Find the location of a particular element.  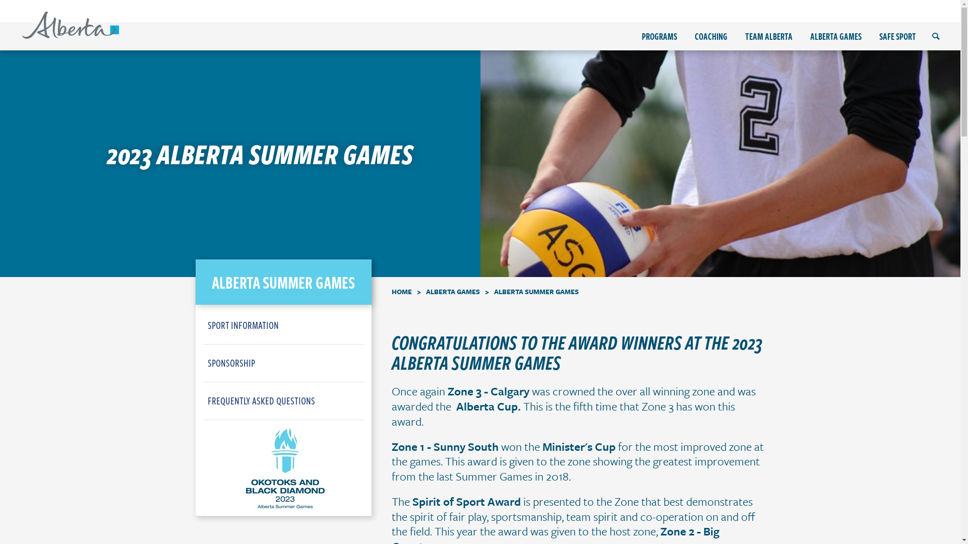

ALBERTA SUMMER GAMES is located at coordinates (283, 282).